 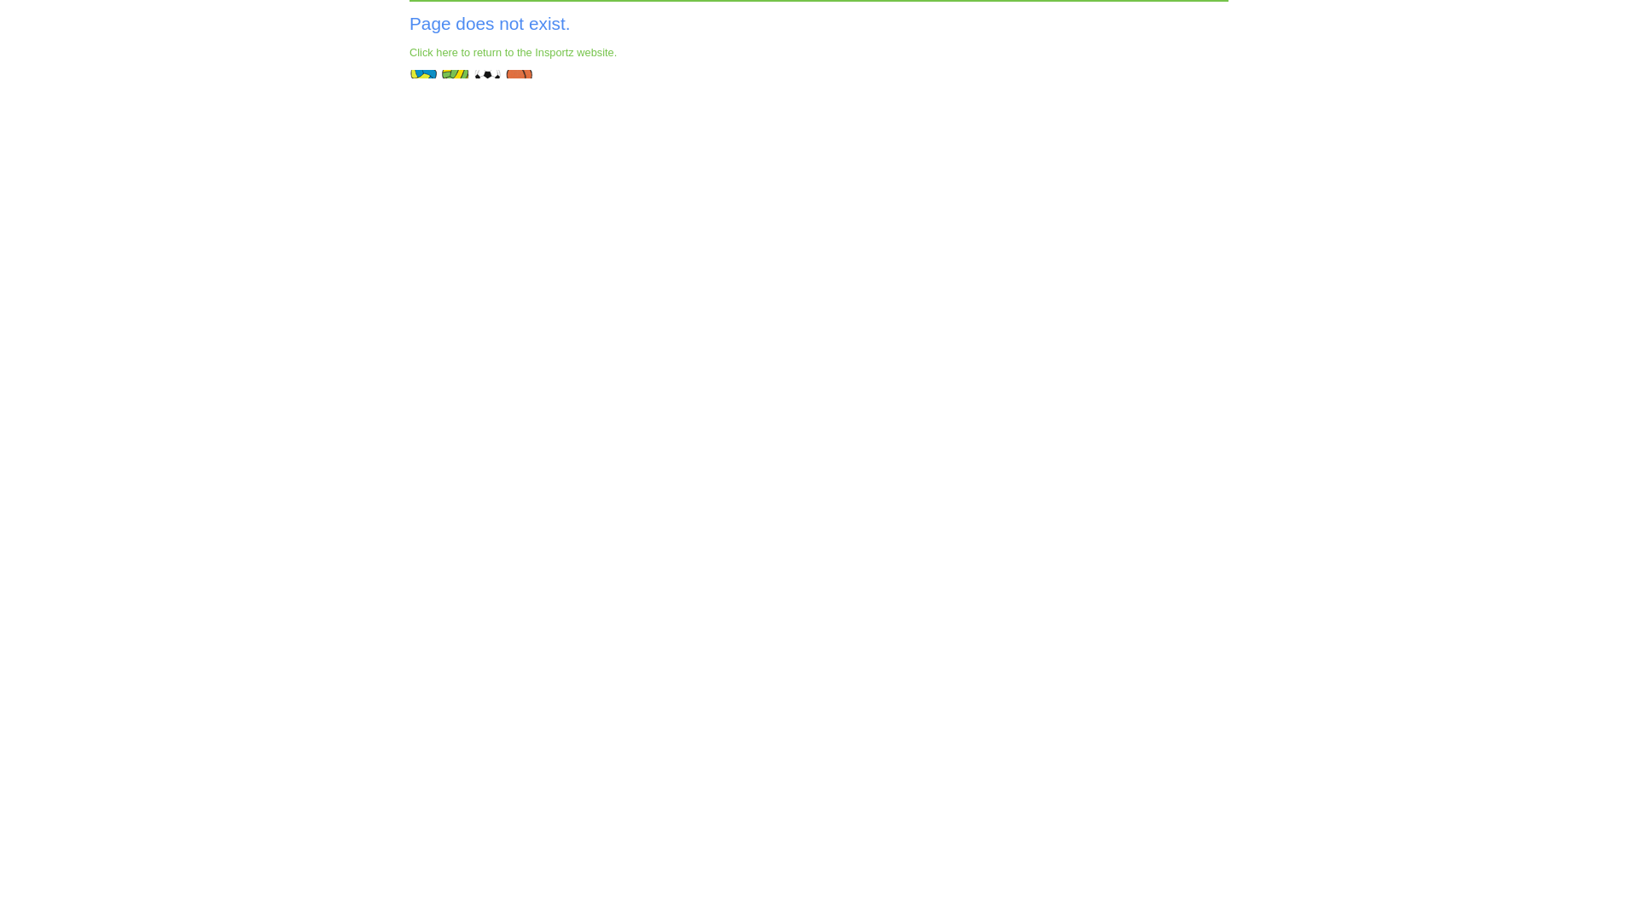 What do you see at coordinates (514, 53) in the screenshot?
I see `Click here to return to the Insportz website.` at bounding box center [514, 53].